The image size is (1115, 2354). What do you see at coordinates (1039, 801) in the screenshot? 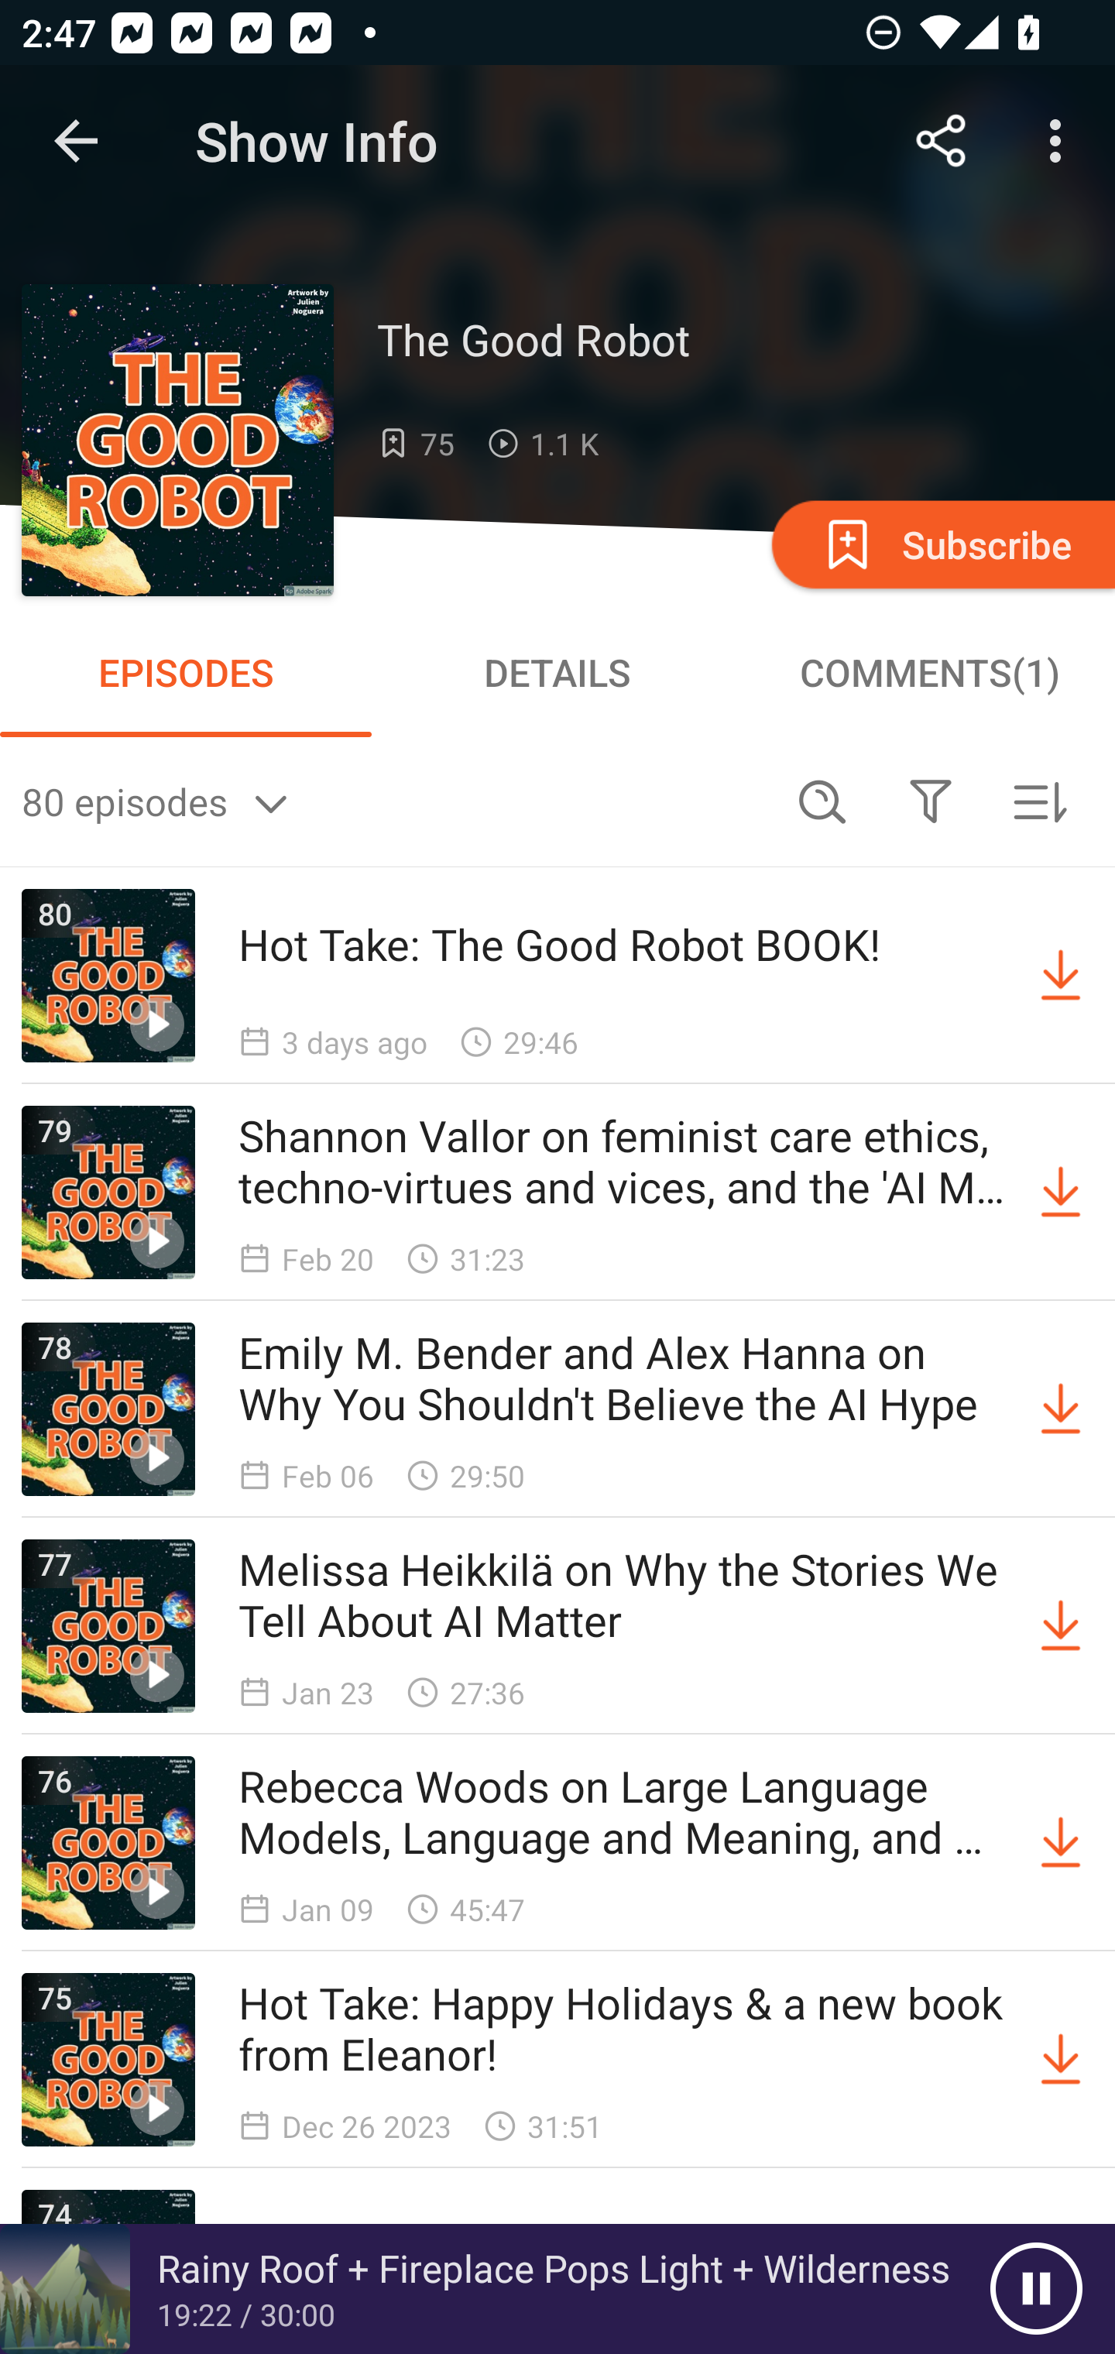
I see ` Sorted by newest first` at bounding box center [1039, 801].